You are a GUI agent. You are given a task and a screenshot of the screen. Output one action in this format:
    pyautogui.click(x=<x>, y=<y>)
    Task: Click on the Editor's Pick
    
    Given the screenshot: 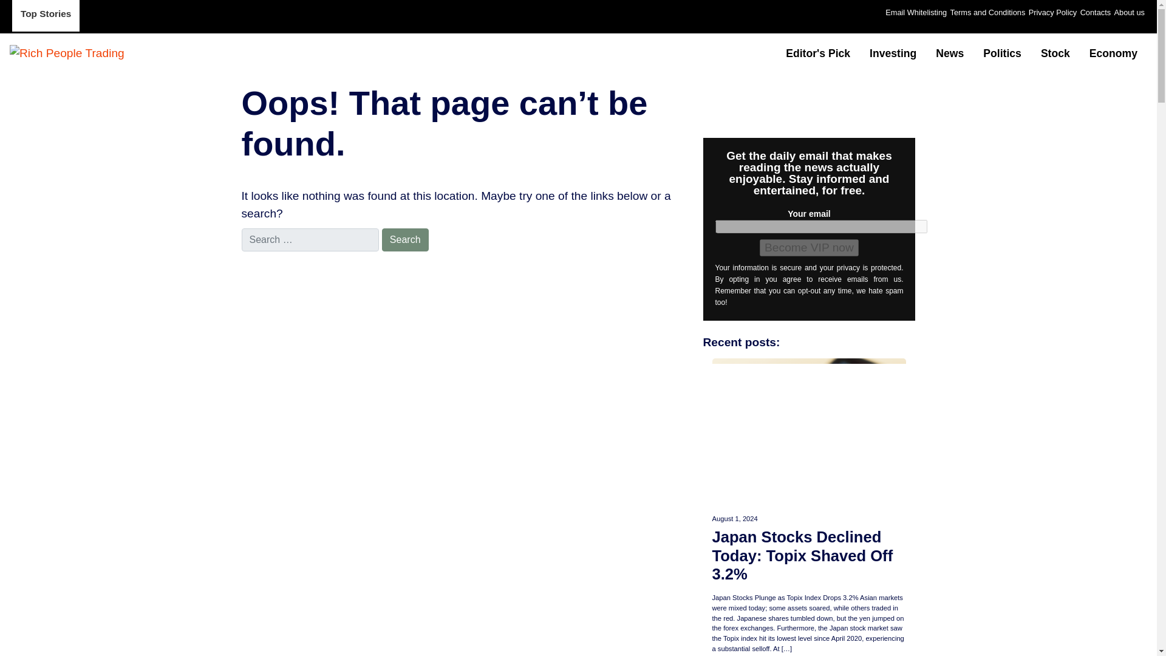 What is the action you would take?
    pyautogui.click(x=818, y=53)
    